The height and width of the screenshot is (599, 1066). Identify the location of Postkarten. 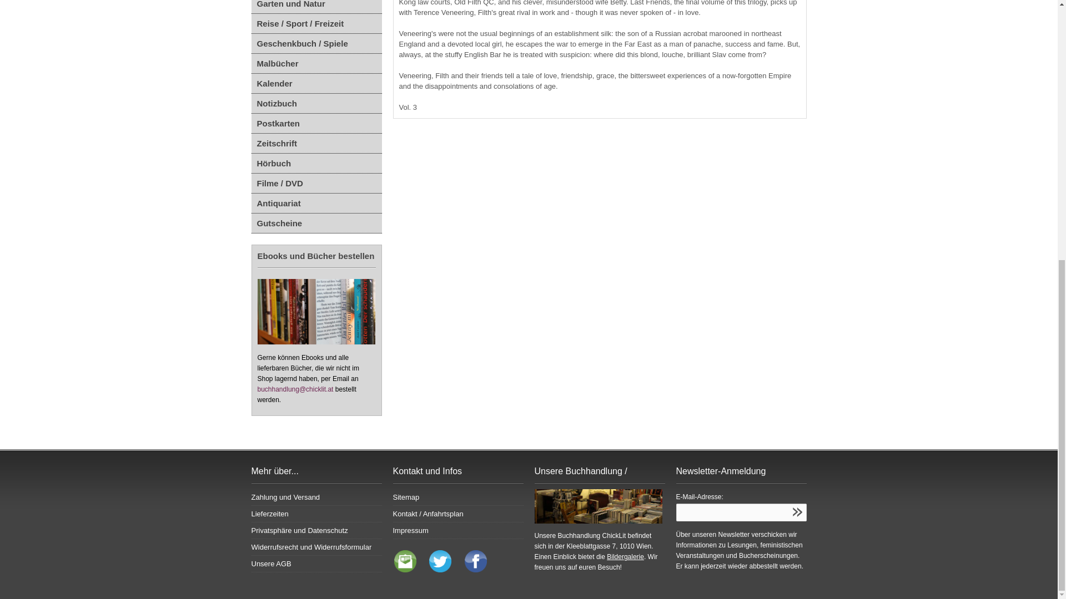
(316, 123).